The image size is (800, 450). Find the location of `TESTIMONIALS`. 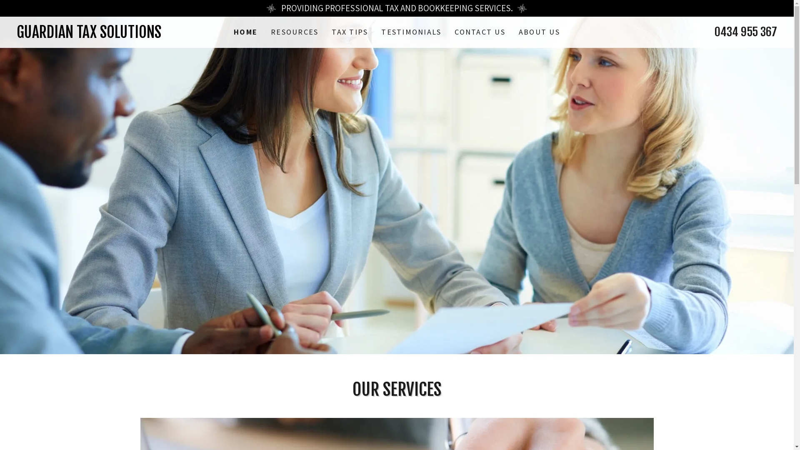

TESTIMONIALS is located at coordinates (411, 32).